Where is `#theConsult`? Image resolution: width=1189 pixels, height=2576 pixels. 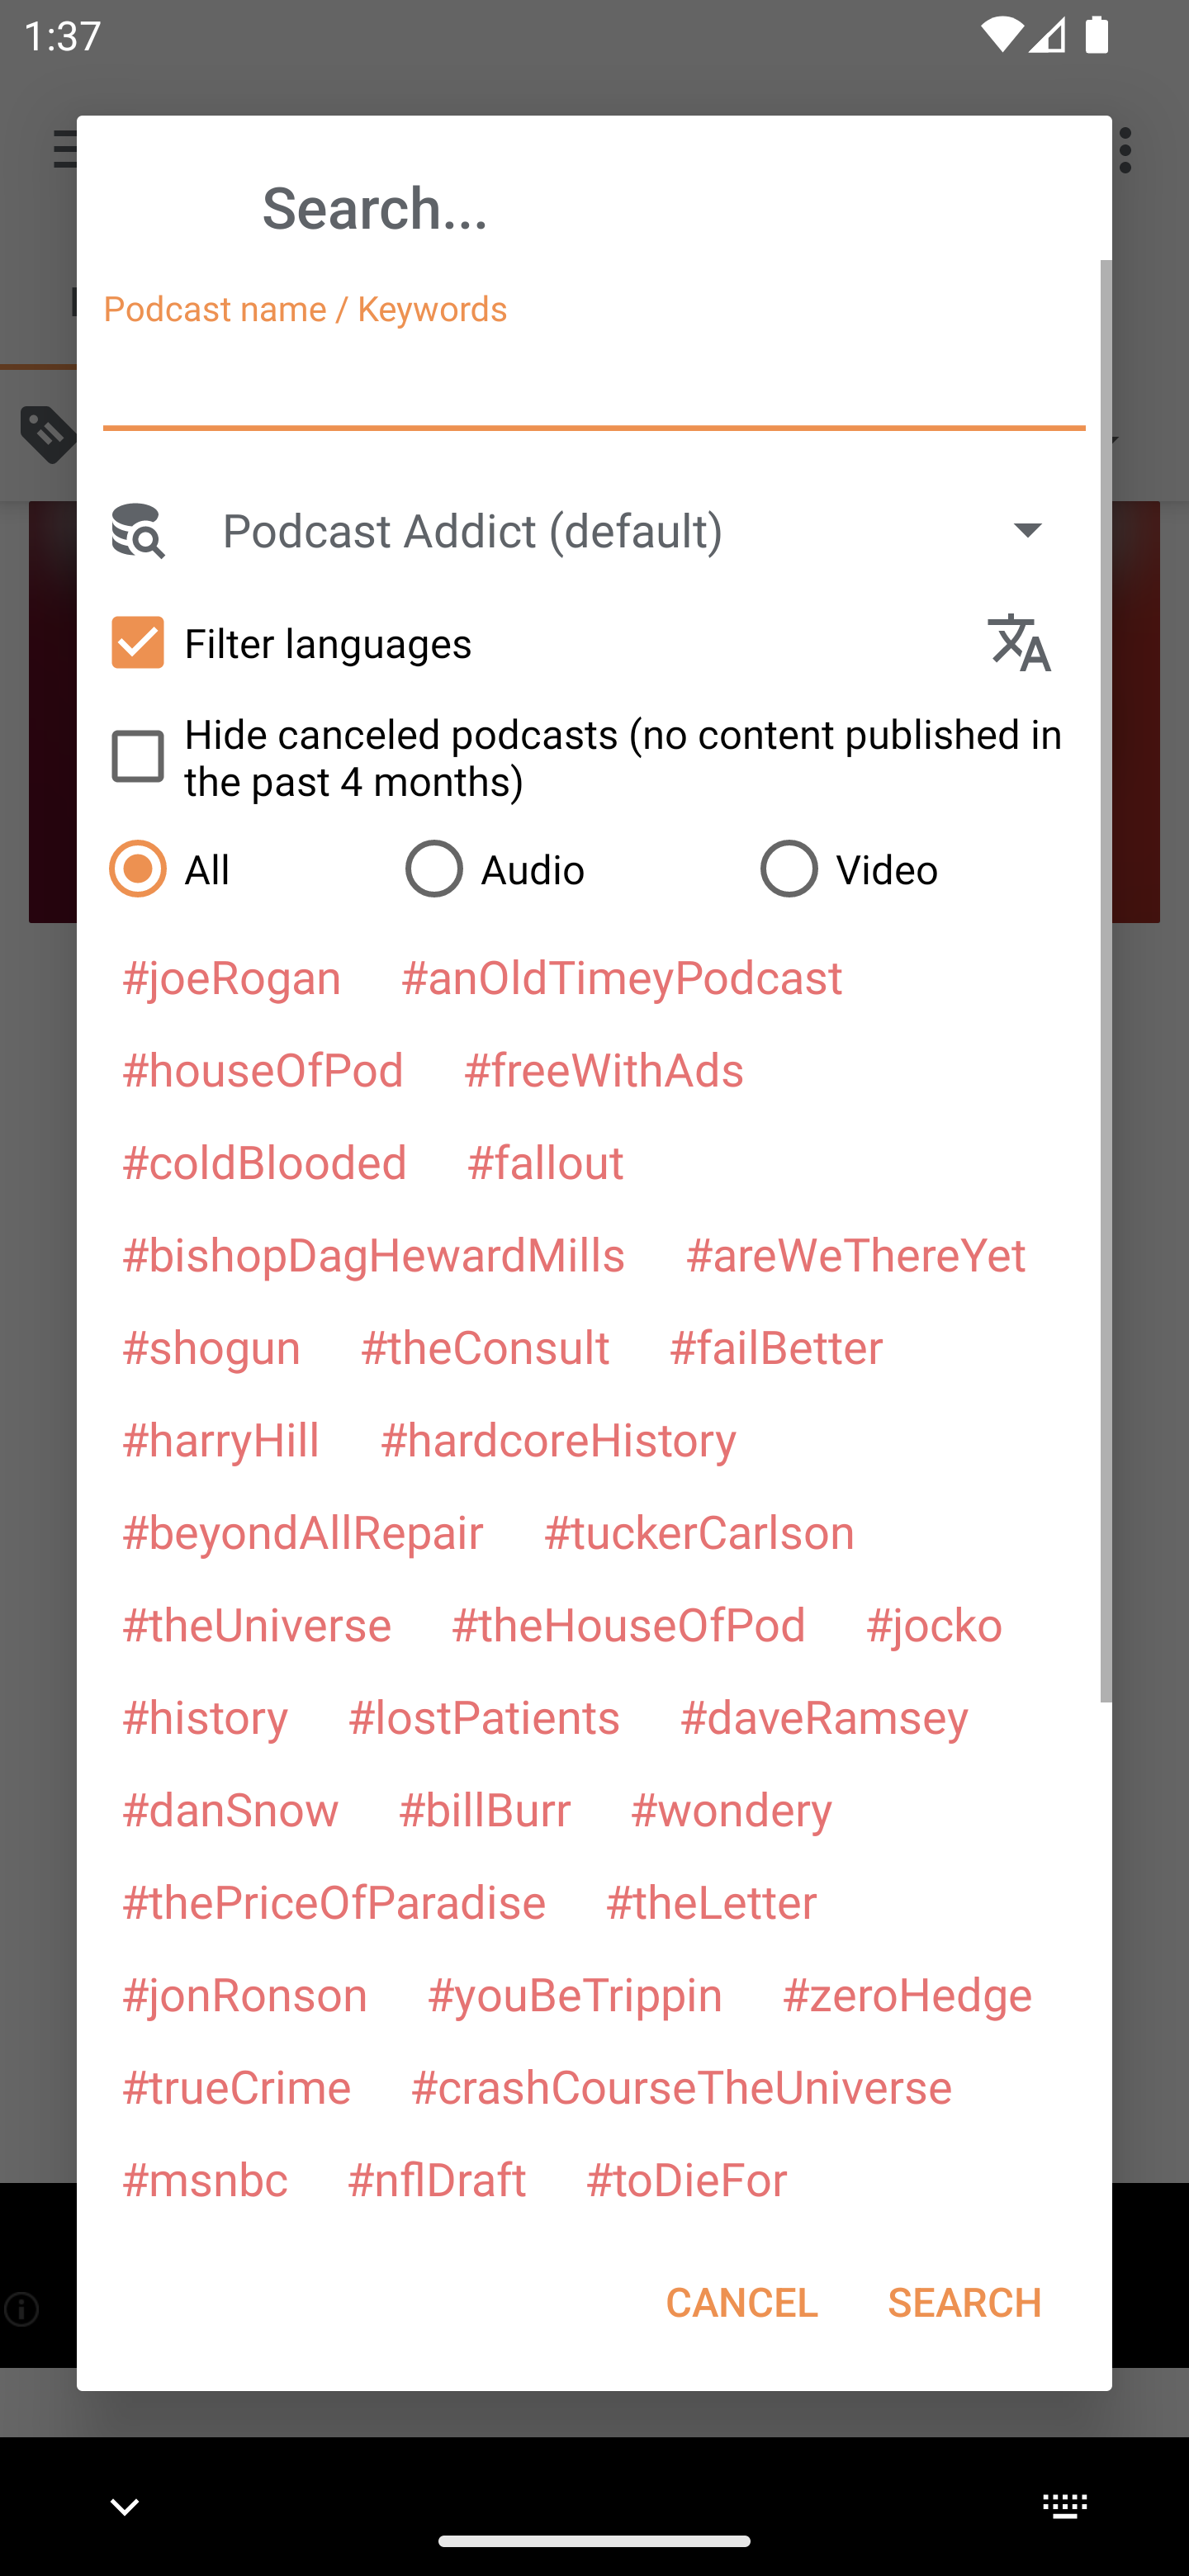
#theConsult is located at coordinates (484, 1346).